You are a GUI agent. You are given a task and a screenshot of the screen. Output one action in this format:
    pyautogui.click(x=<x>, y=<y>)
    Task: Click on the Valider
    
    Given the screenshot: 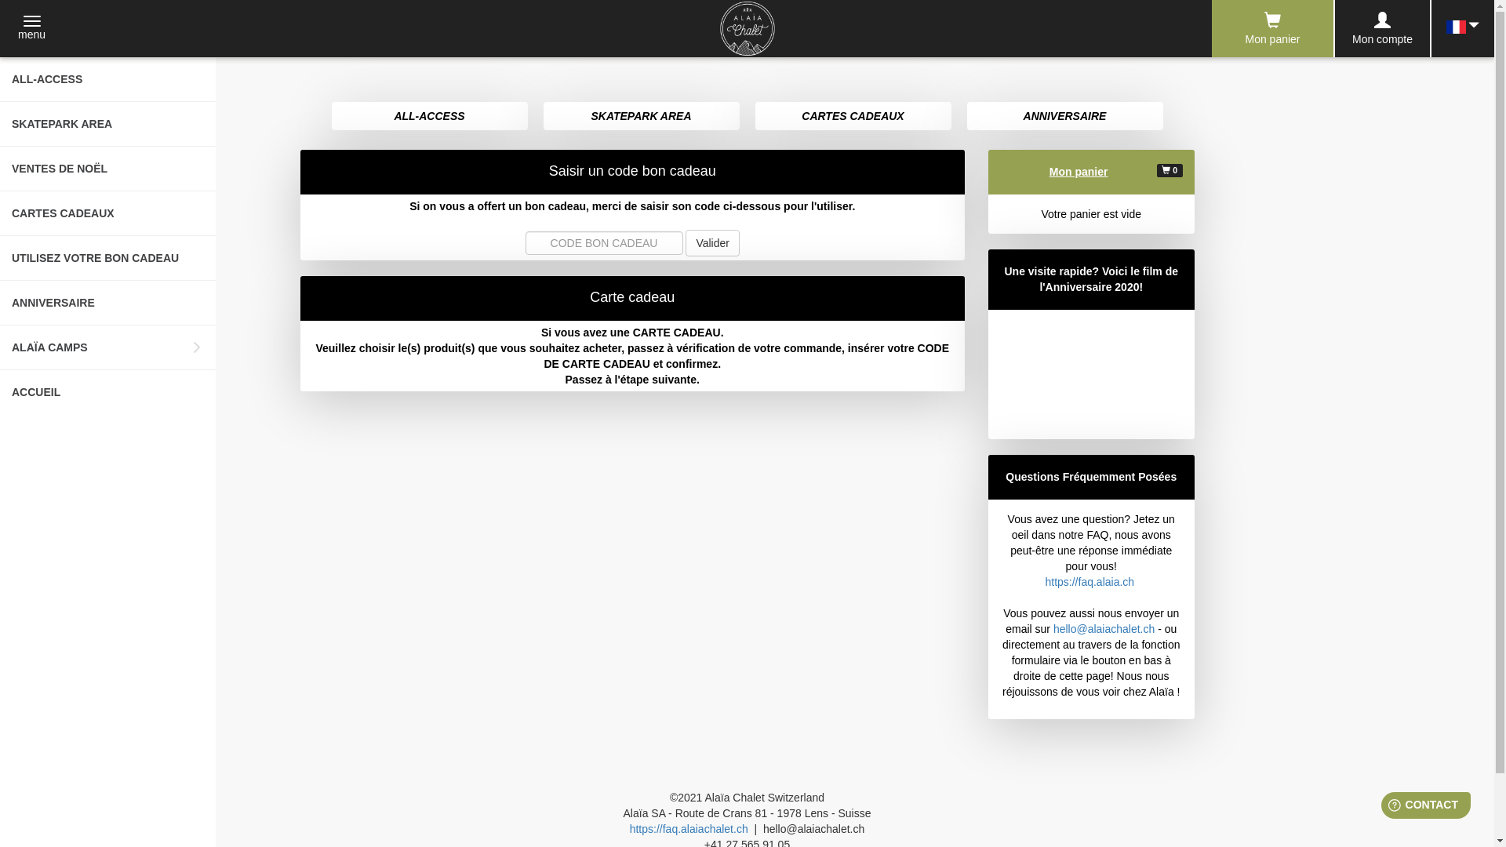 What is the action you would take?
    pyautogui.click(x=712, y=243)
    